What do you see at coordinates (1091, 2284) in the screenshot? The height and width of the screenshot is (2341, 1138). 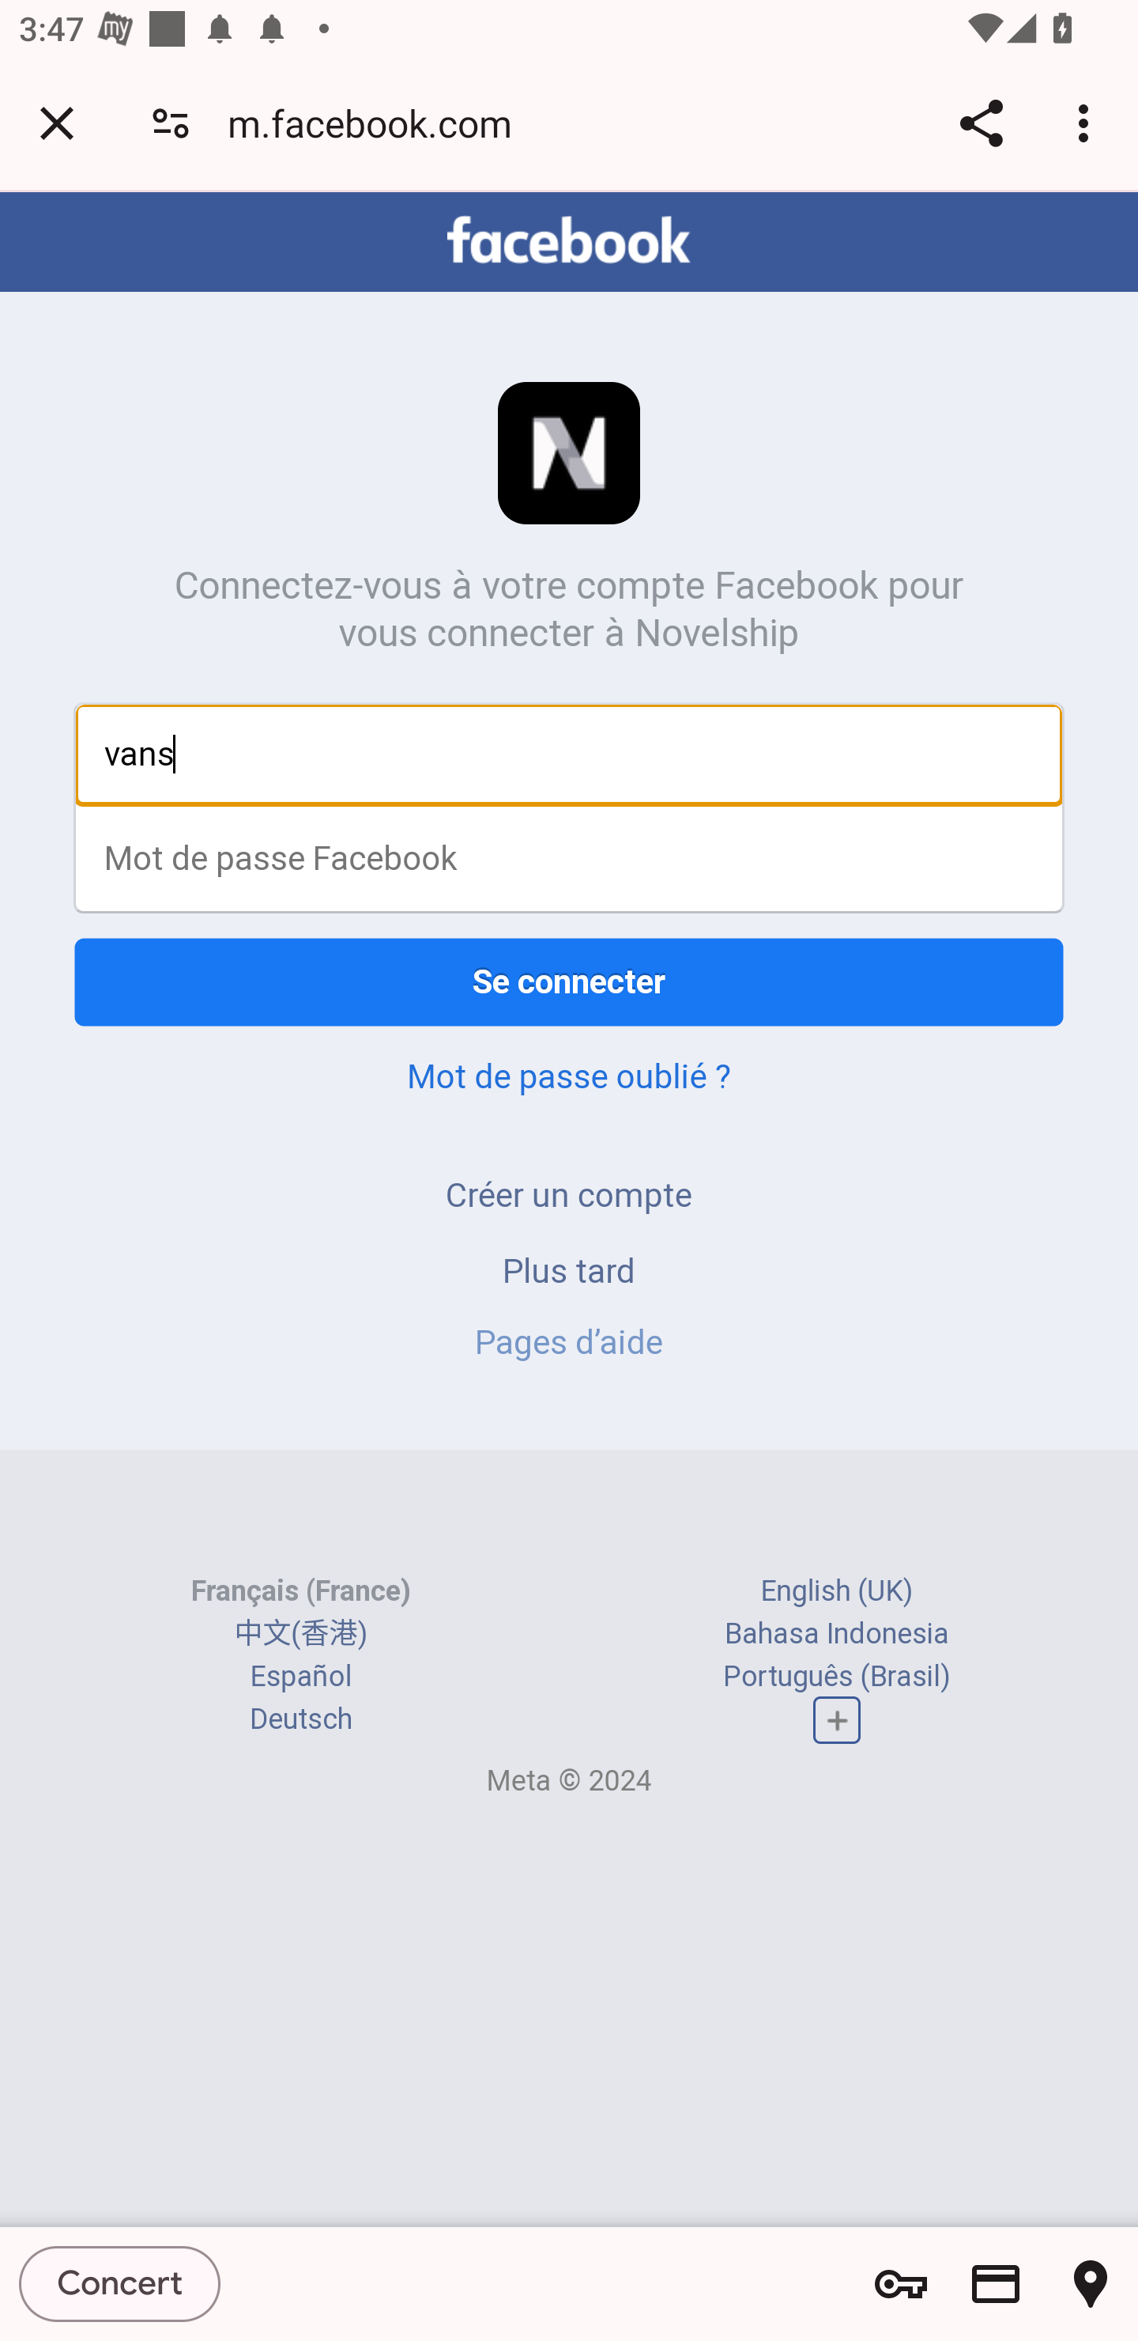 I see `Show saved addresses` at bounding box center [1091, 2284].